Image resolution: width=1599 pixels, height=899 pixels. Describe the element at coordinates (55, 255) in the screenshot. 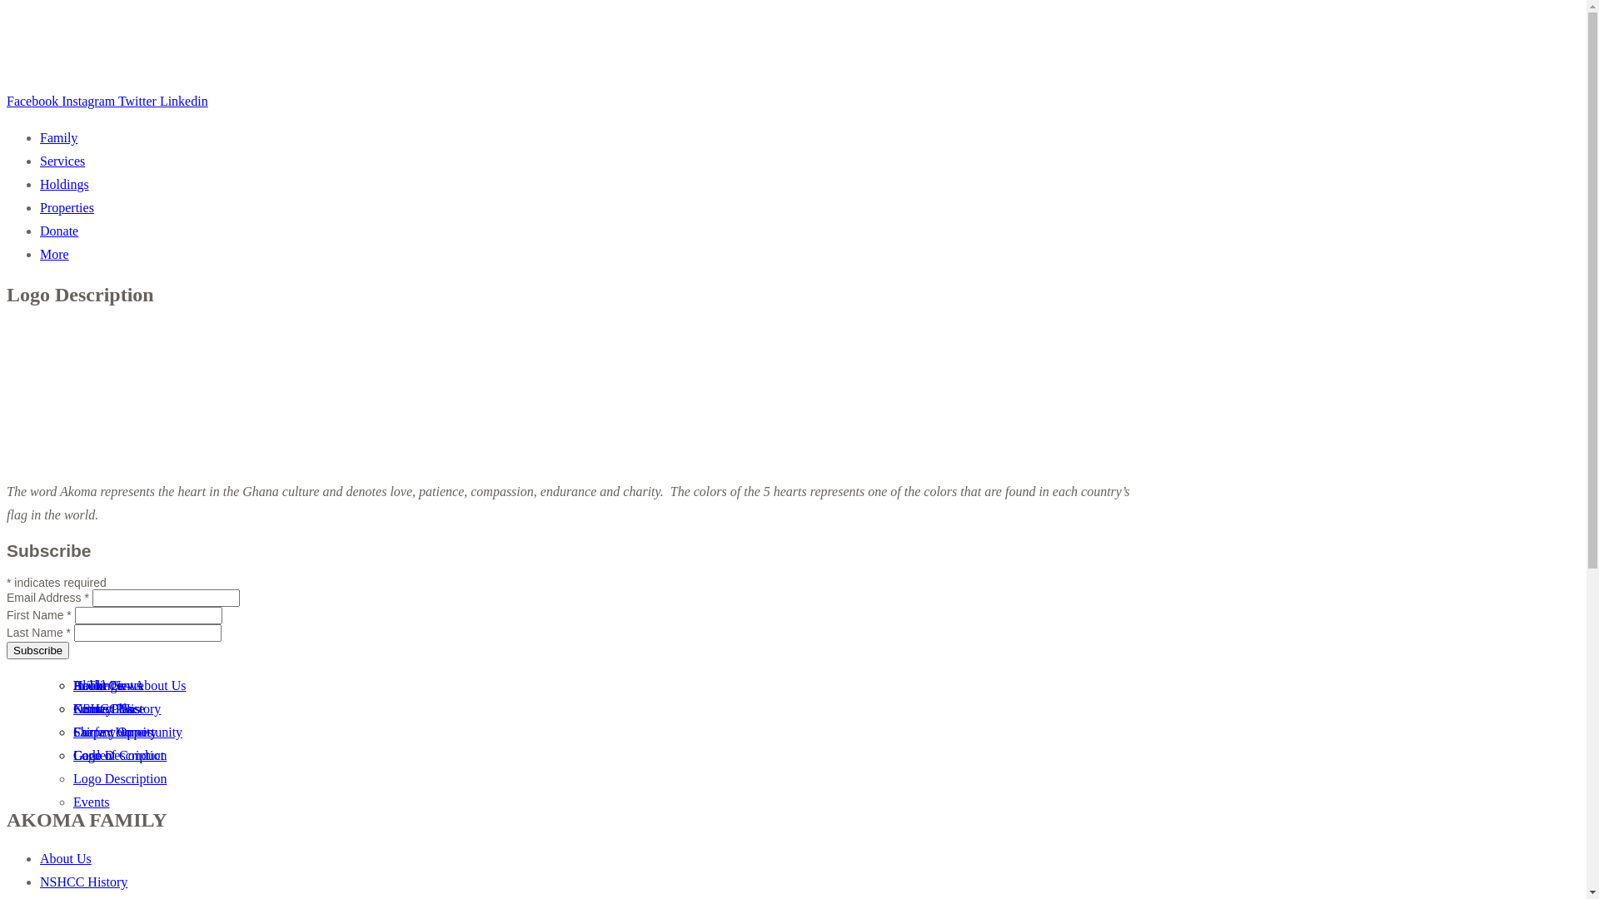

I see `More` at that location.